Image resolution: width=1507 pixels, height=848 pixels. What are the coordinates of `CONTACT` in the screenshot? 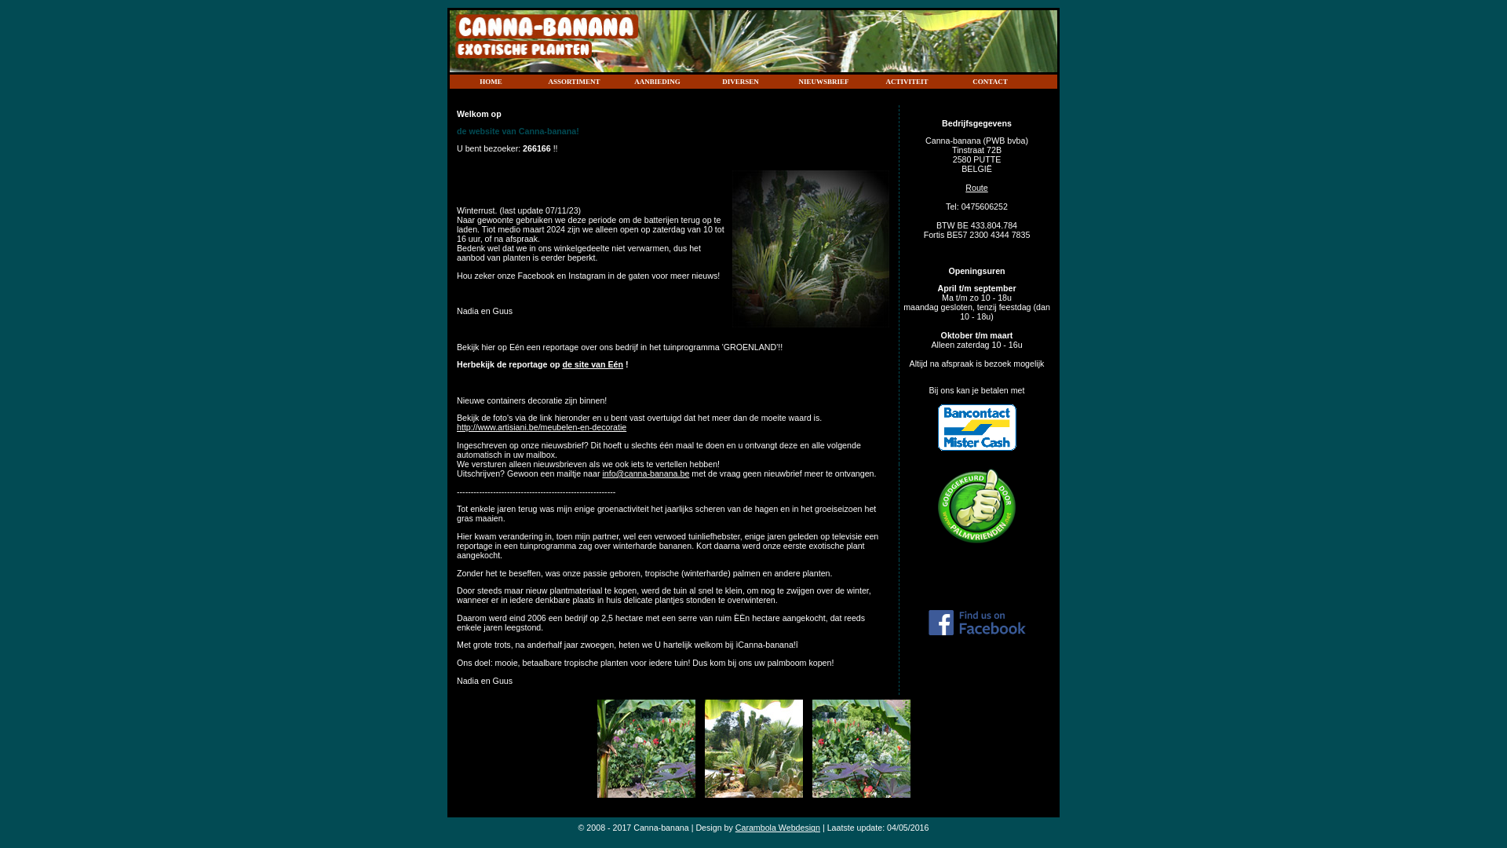 It's located at (991, 82).